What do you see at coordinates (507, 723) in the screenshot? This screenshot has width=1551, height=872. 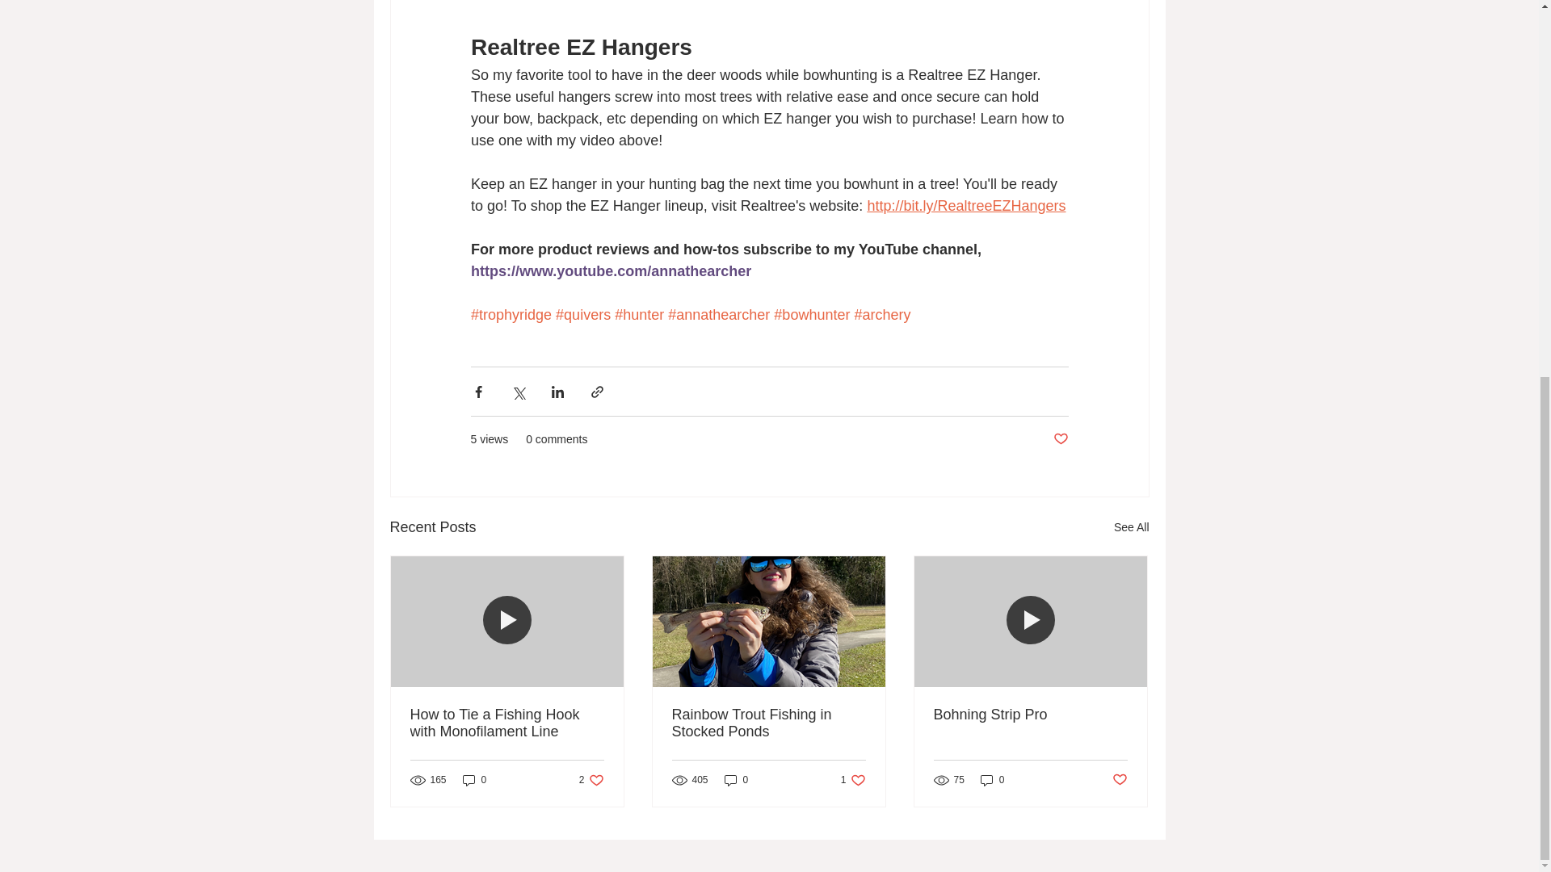 I see `How to Tie a Fishing Hook with Monofilament Line` at bounding box center [507, 723].